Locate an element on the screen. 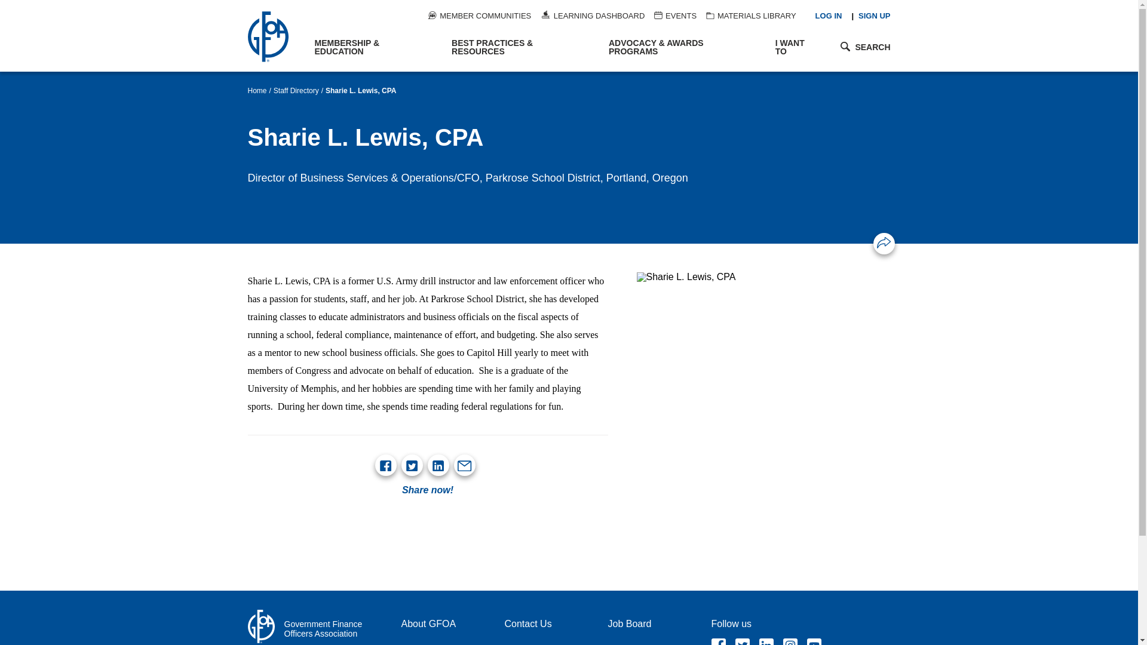 This screenshot has height=645, width=1147. YouTube is located at coordinates (814, 641).